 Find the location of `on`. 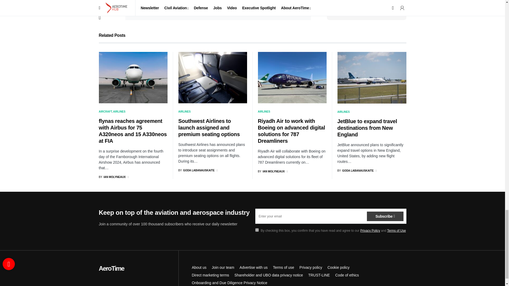

on is located at coordinates (137, 6).